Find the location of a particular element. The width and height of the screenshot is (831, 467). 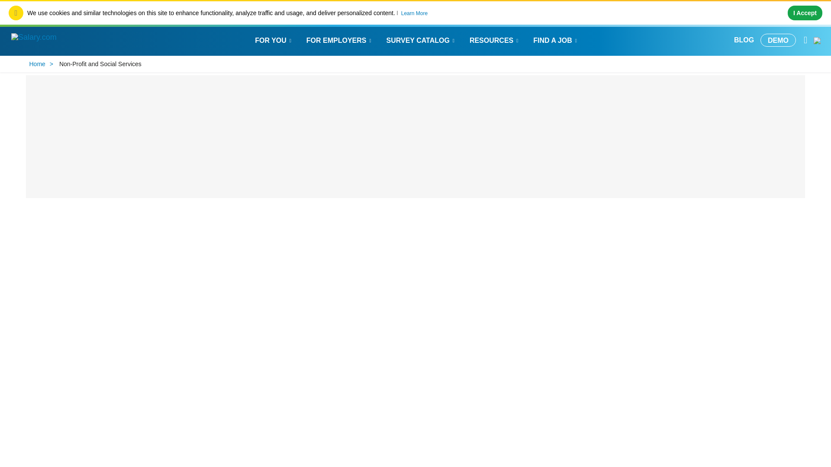

Learn More is located at coordinates (415, 13).